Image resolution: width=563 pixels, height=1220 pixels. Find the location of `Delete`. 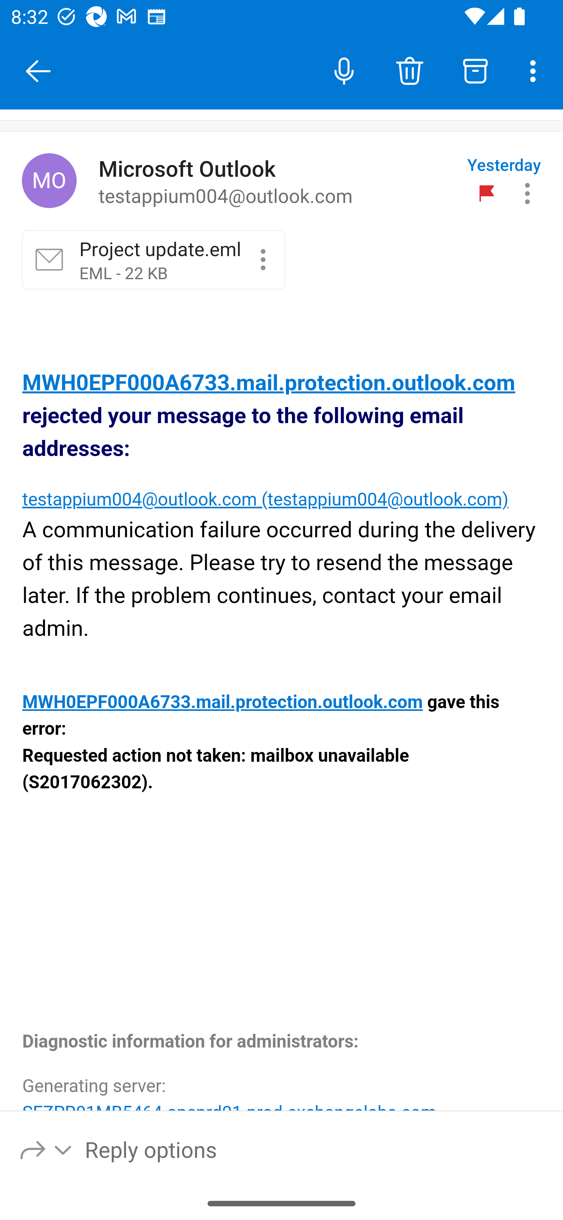

Delete is located at coordinates (409, 70).